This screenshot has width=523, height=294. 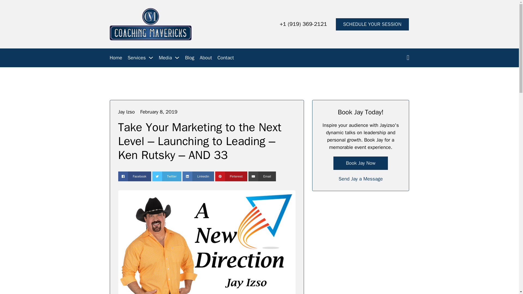 I want to click on Blog, so click(x=190, y=58).